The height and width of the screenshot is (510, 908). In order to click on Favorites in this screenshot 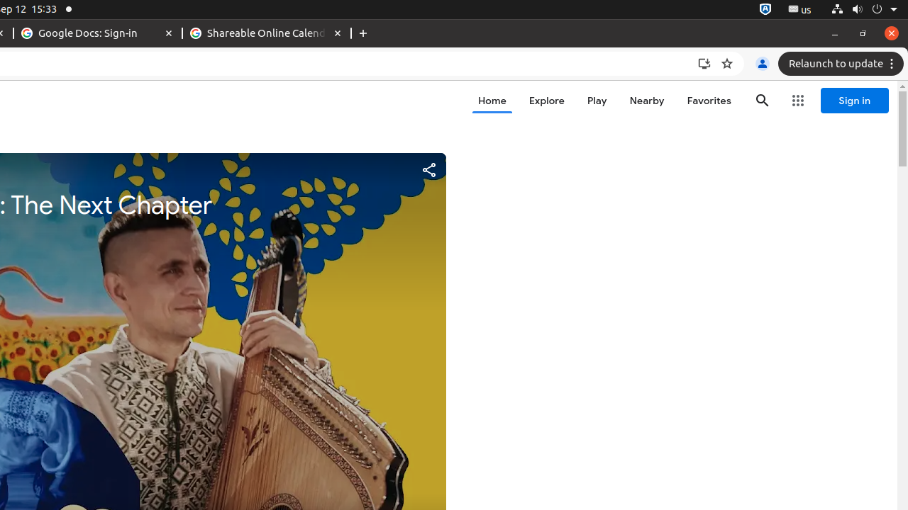, I will do `click(709, 101)`.